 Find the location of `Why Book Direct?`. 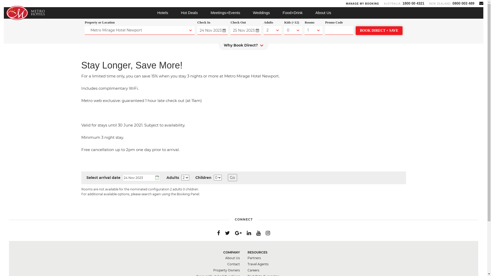

Why Book Direct? is located at coordinates (243, 47).